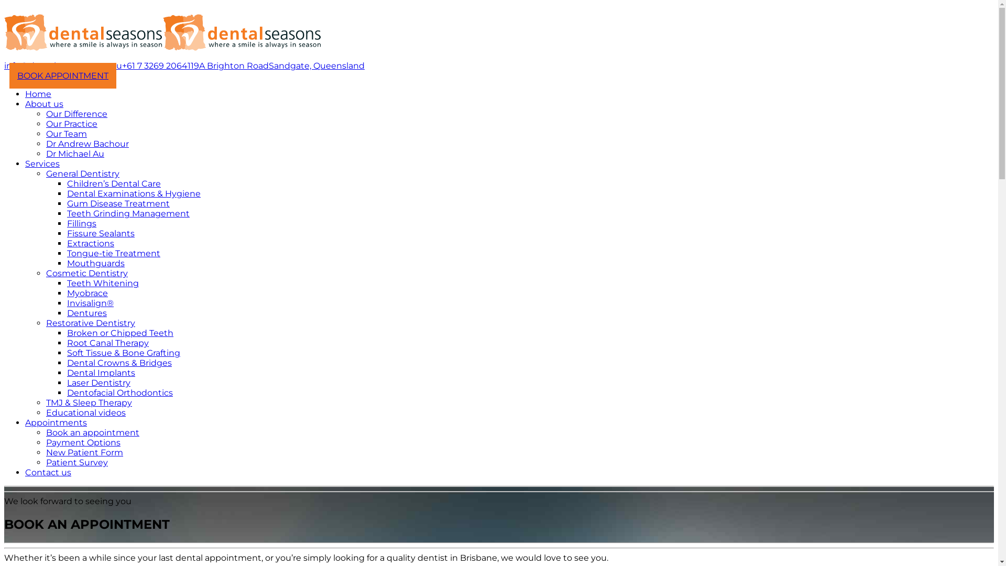 The width and height of the screenshot is (1006, 566). I want to click on Dental Examinations & Hygiene, so click(134, 194).